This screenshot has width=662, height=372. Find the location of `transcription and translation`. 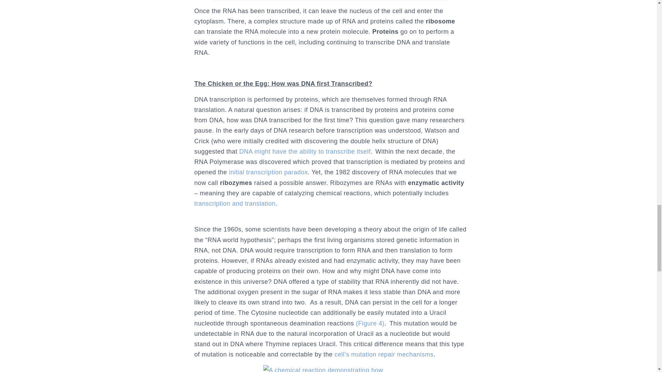

transcription and translation is located at coordinates (235, 203).